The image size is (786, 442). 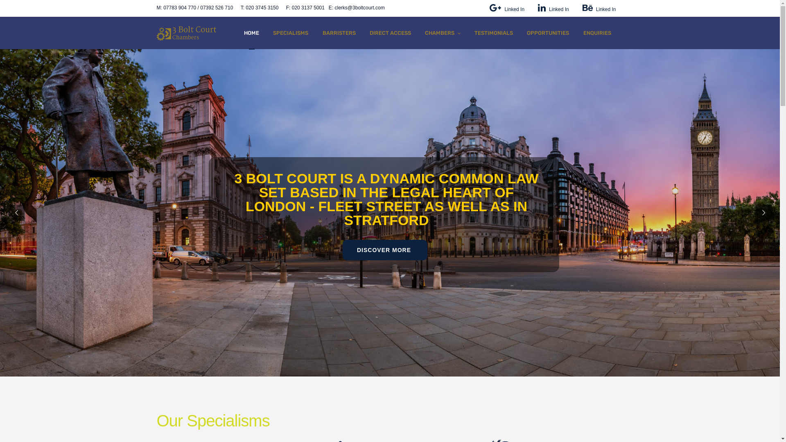 I want to click on TESTIMONIALS, so click(x=494, y=33).